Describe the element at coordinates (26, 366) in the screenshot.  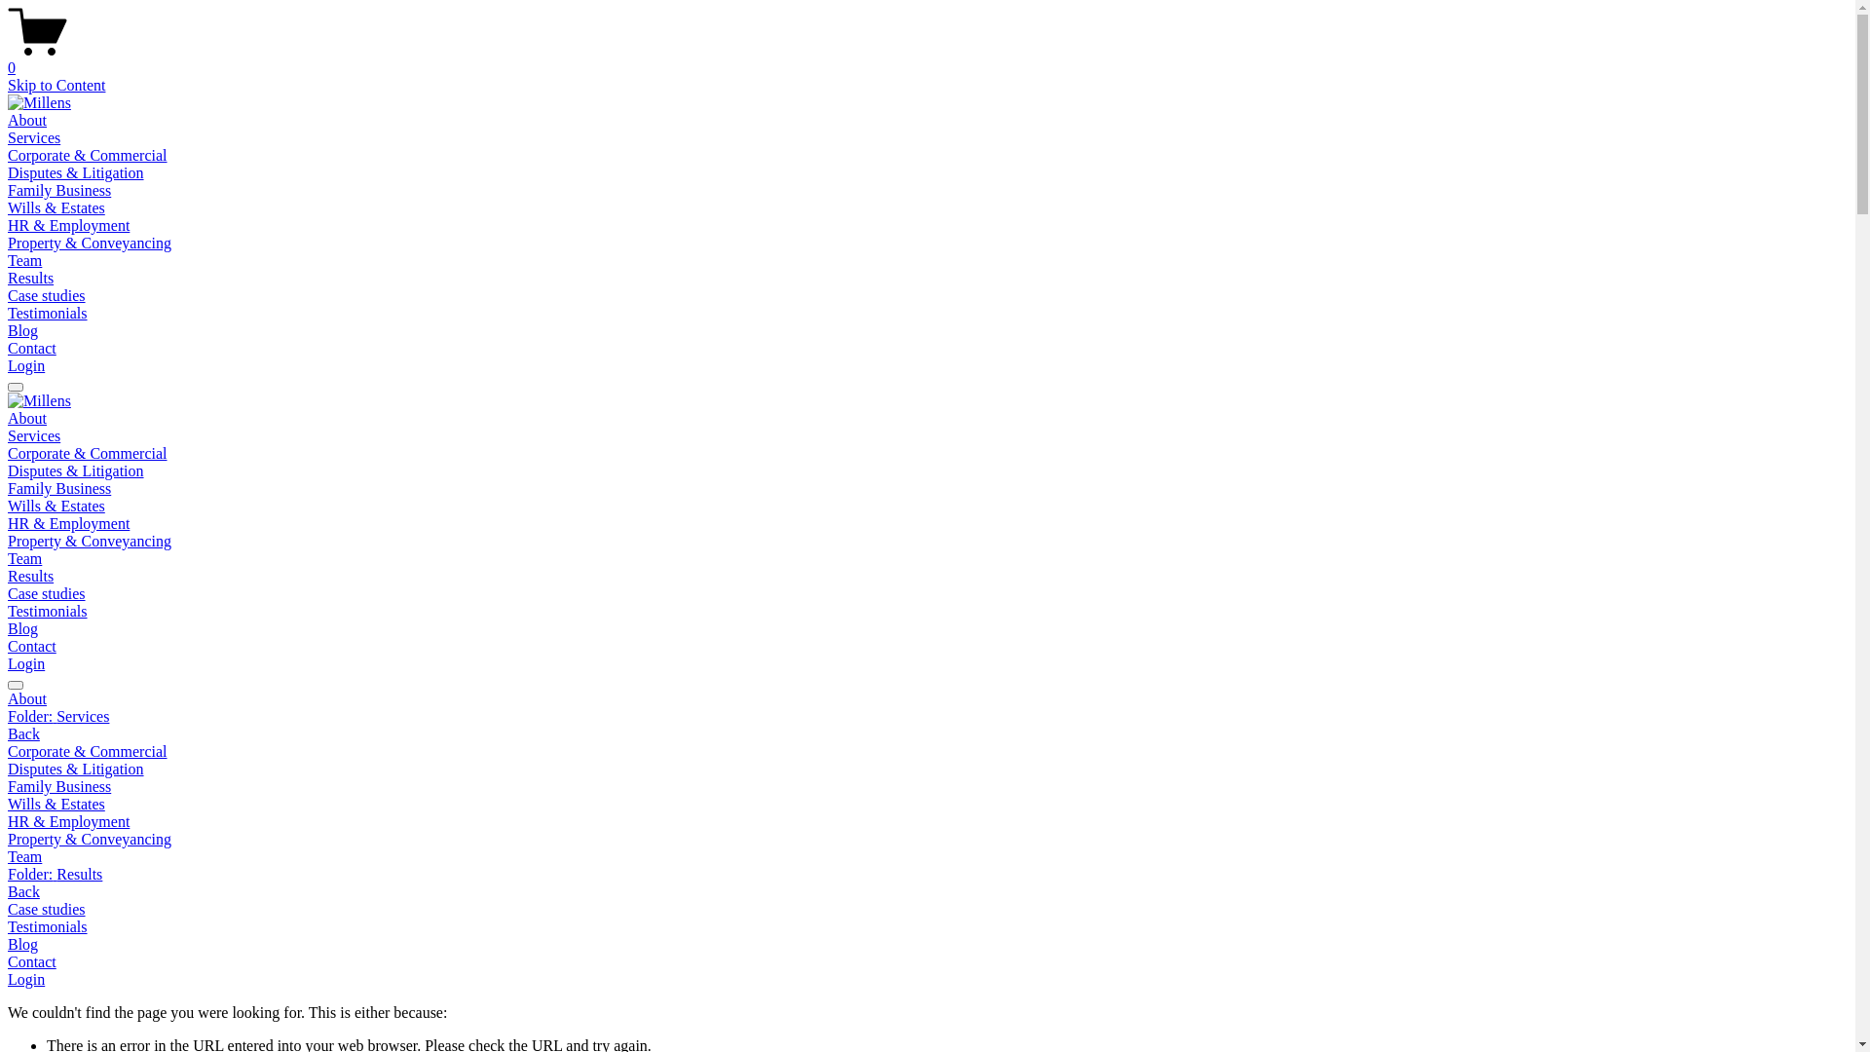
I see `Login` at that location.